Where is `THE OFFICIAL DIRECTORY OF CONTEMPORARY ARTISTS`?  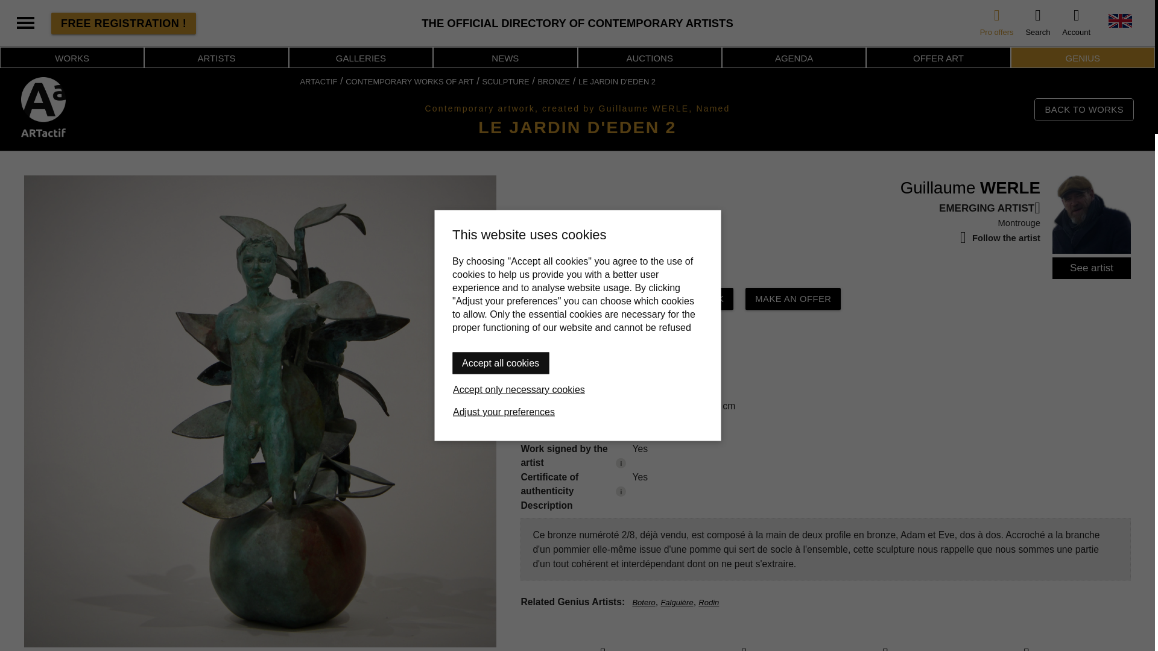
THE OFFICIAL DIRECTORY OF CONTEMPORARY ARTISTS is located at coordinates (577, 23).